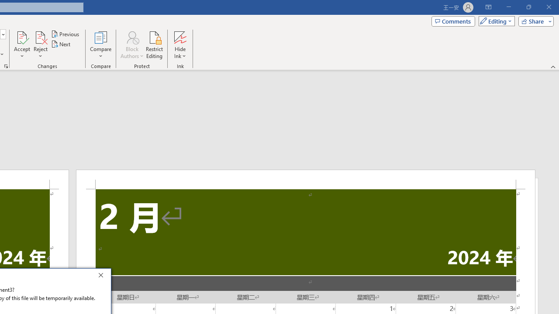  I want to click on Hide Ink, so click(180, 37).